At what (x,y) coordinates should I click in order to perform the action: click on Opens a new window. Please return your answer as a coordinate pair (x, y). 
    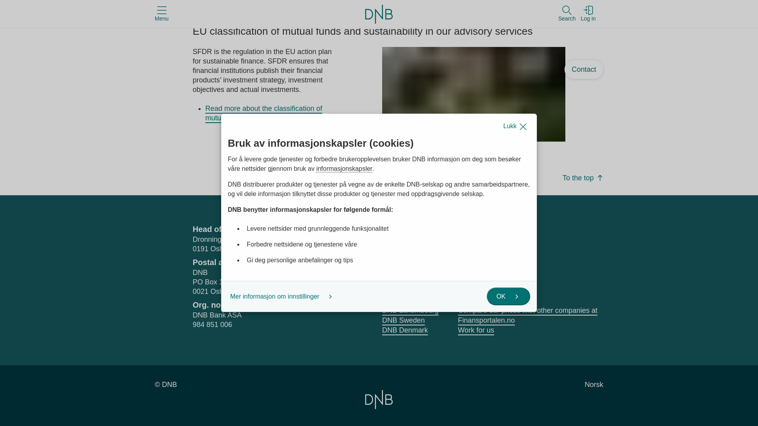
    Looking at the image, I should click on (486, 244).